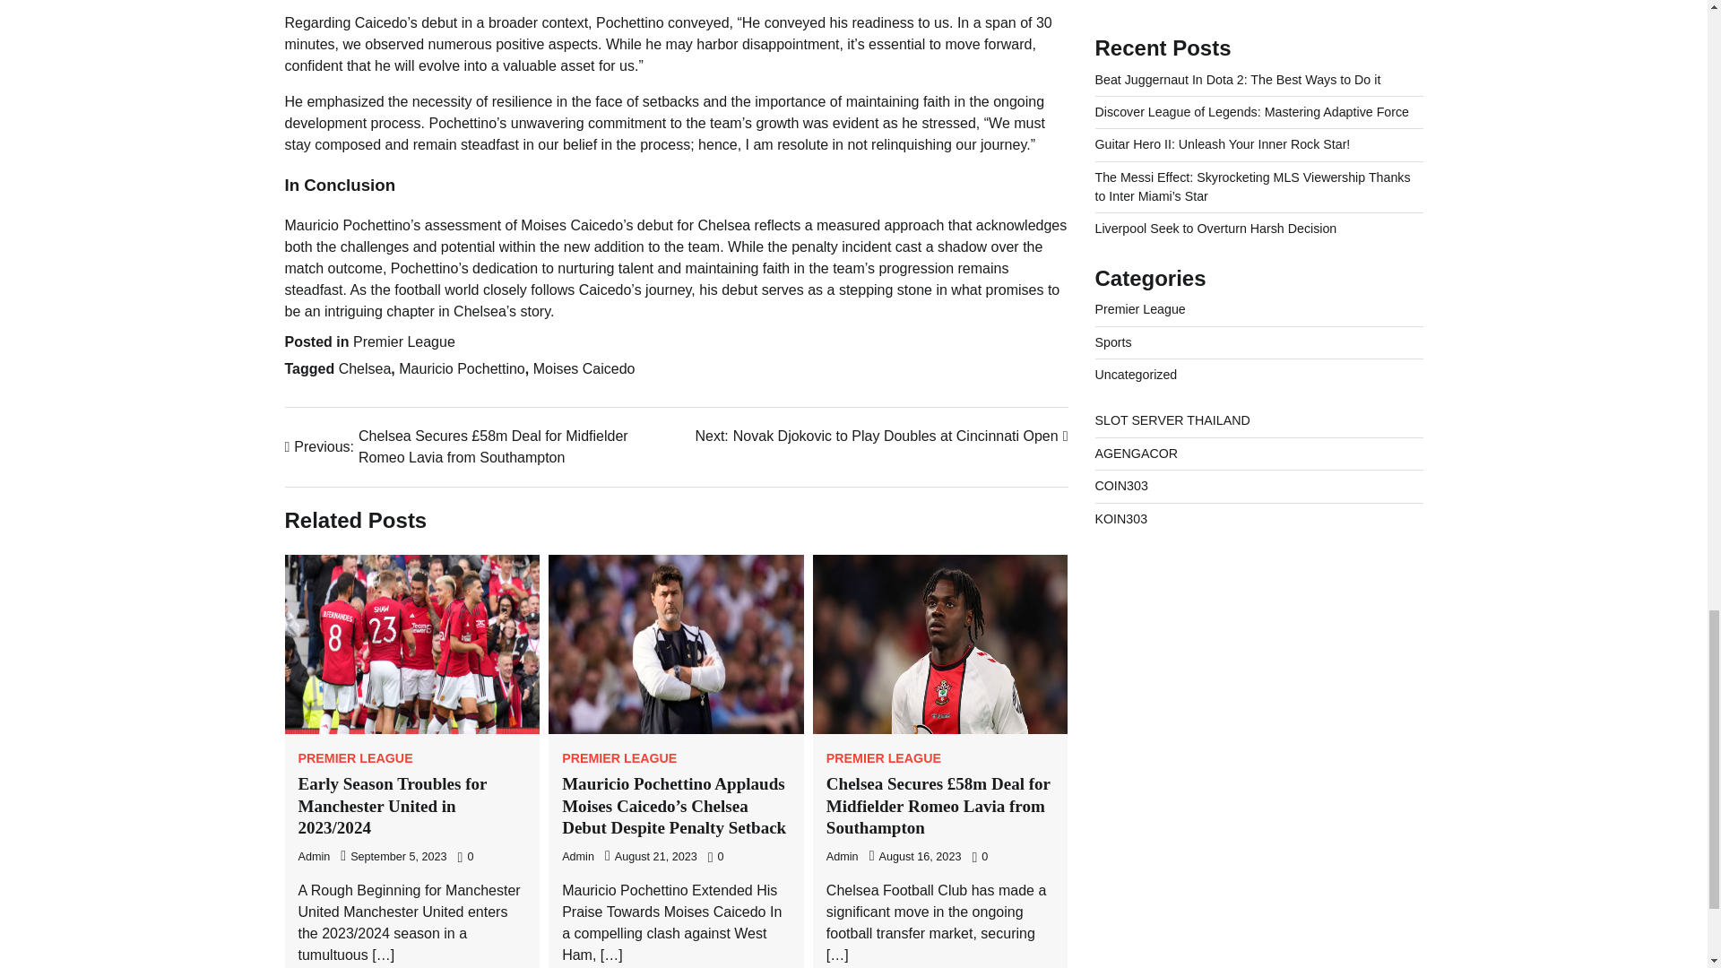 The image size is (1721, 968). Describe the element at coordinates (366, 368) in the screenshot. I see `Chelsea` at that location.